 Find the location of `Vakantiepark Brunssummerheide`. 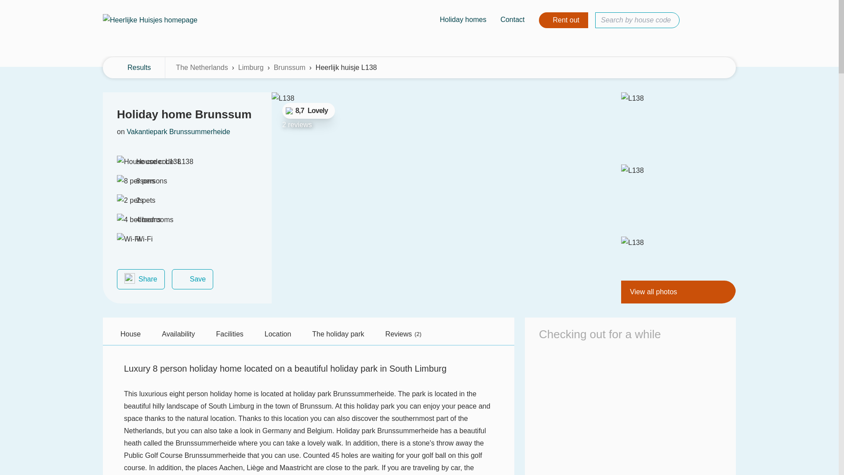

Vakantiepark Brunssummerheide is located at coordinates (178, 132).